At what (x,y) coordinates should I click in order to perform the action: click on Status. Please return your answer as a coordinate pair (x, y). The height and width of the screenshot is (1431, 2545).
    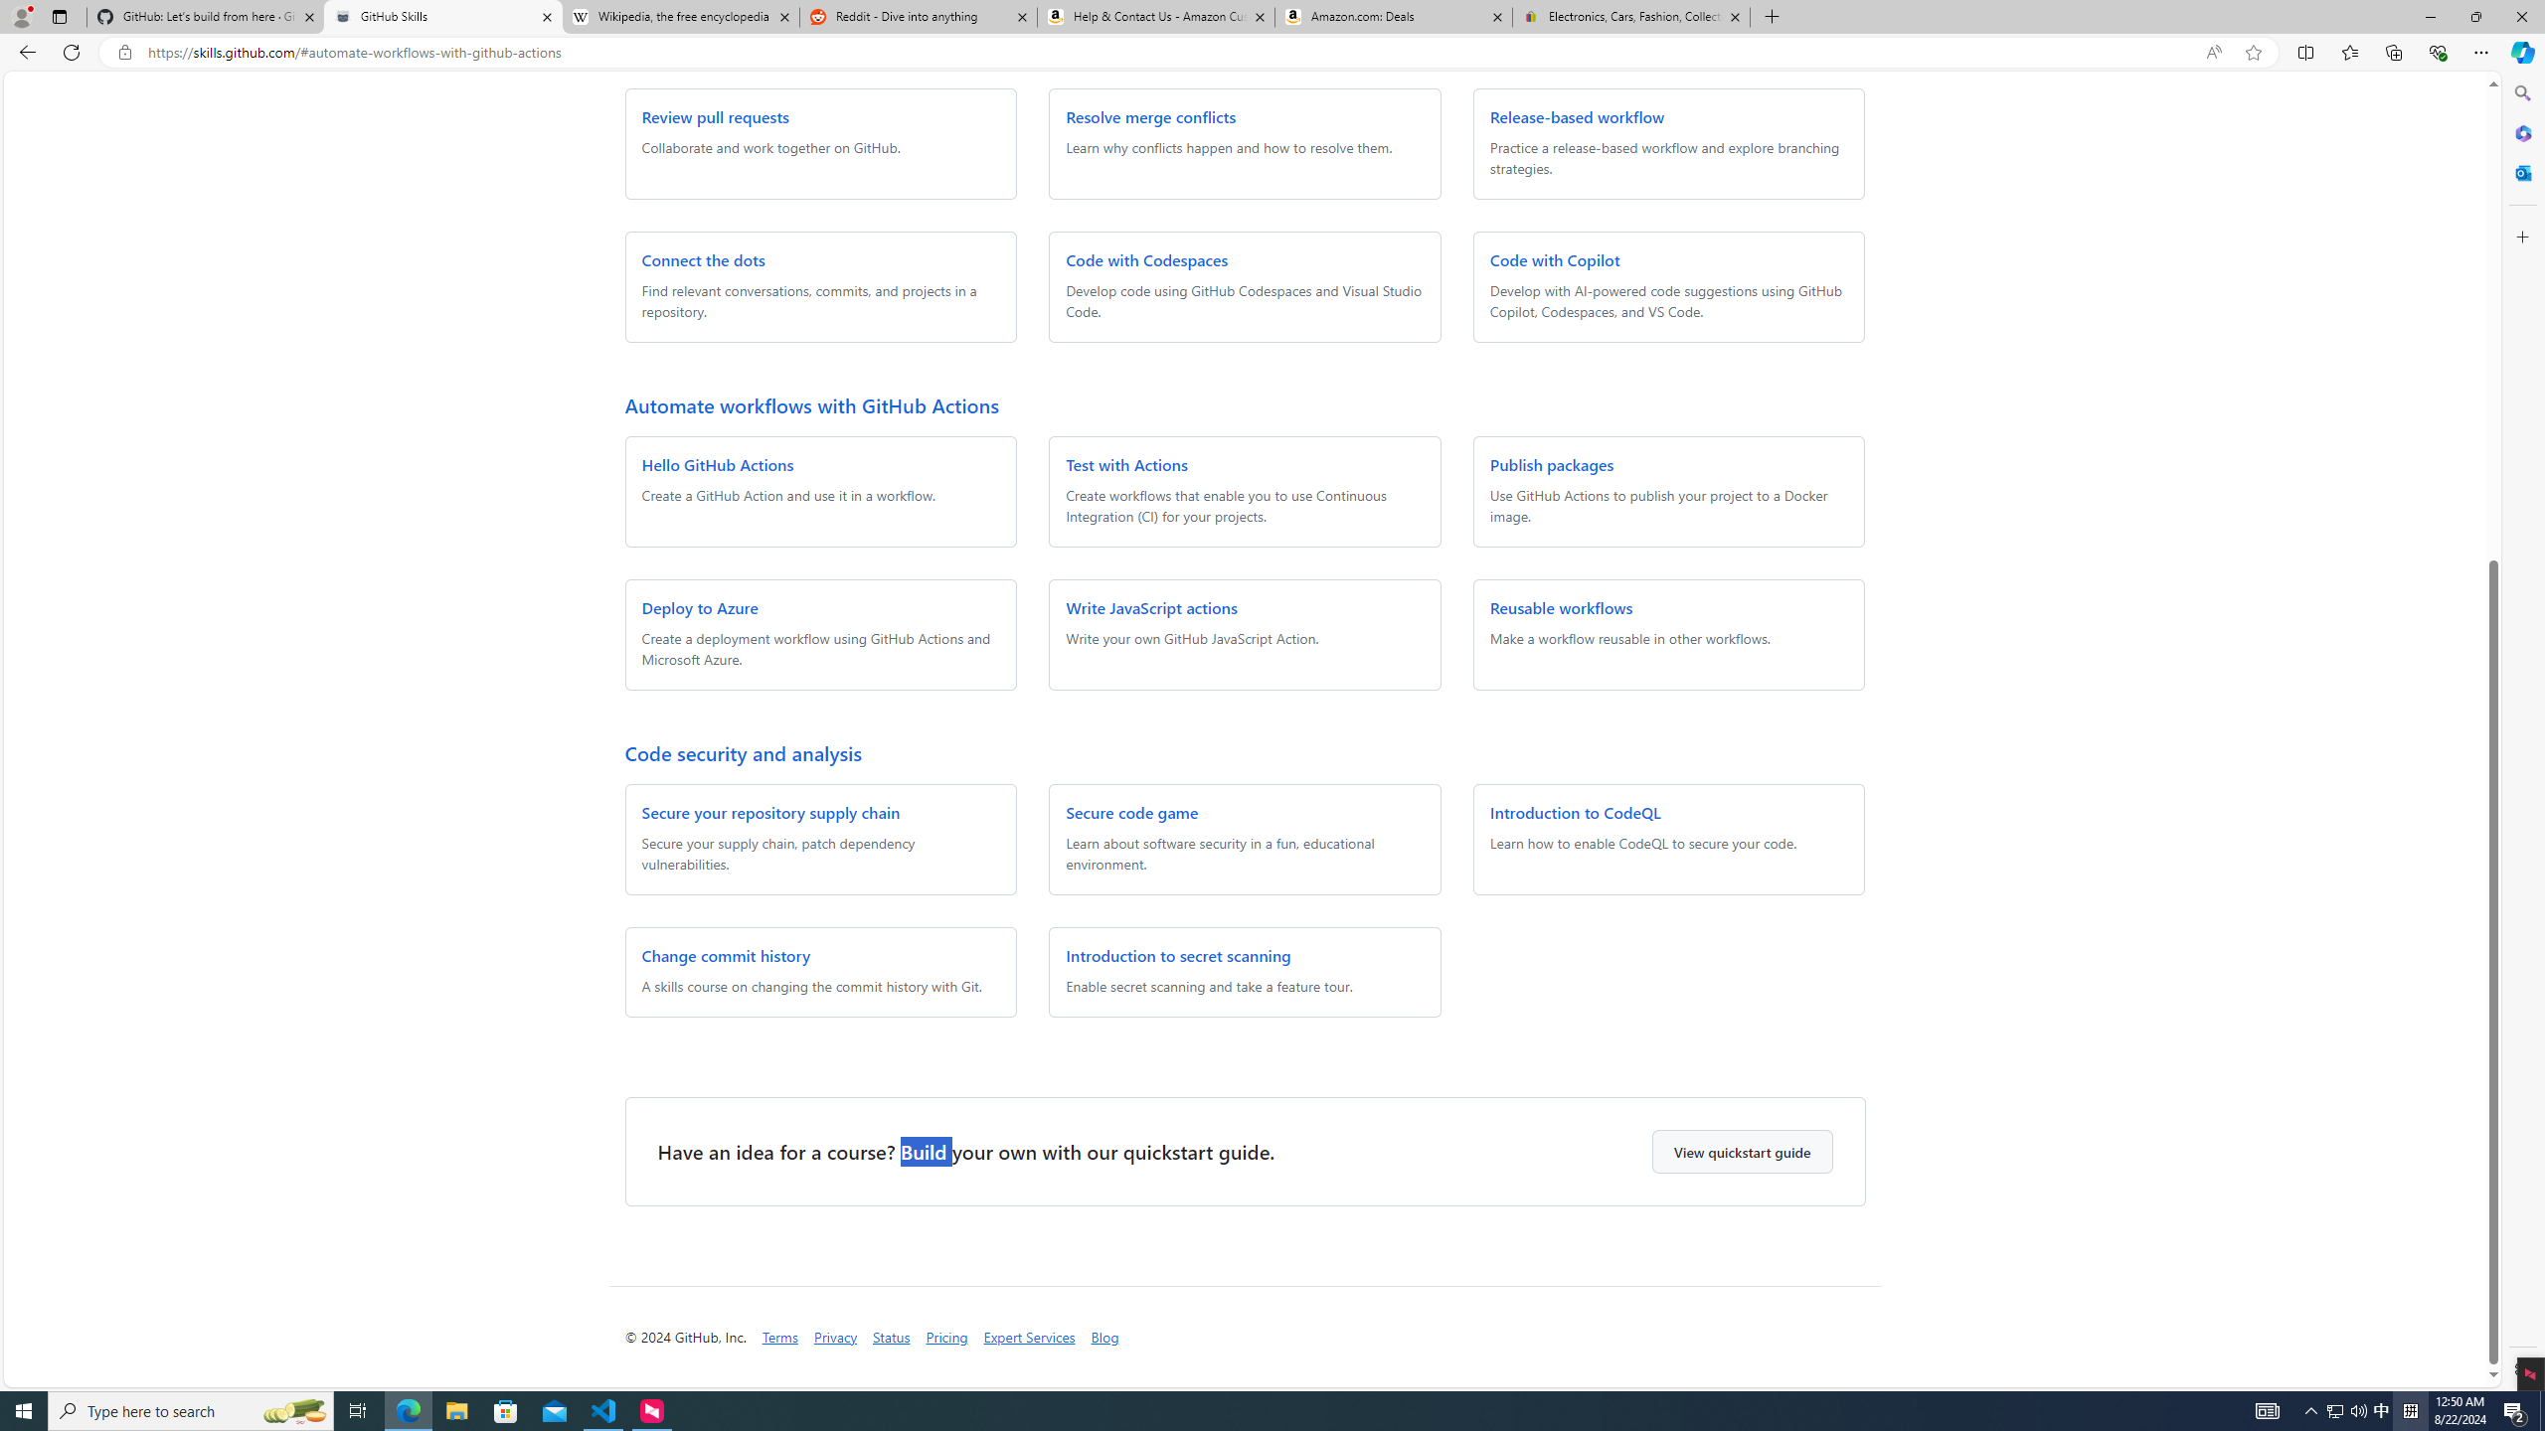
    Looking at the image, I should click on (892, 1338).